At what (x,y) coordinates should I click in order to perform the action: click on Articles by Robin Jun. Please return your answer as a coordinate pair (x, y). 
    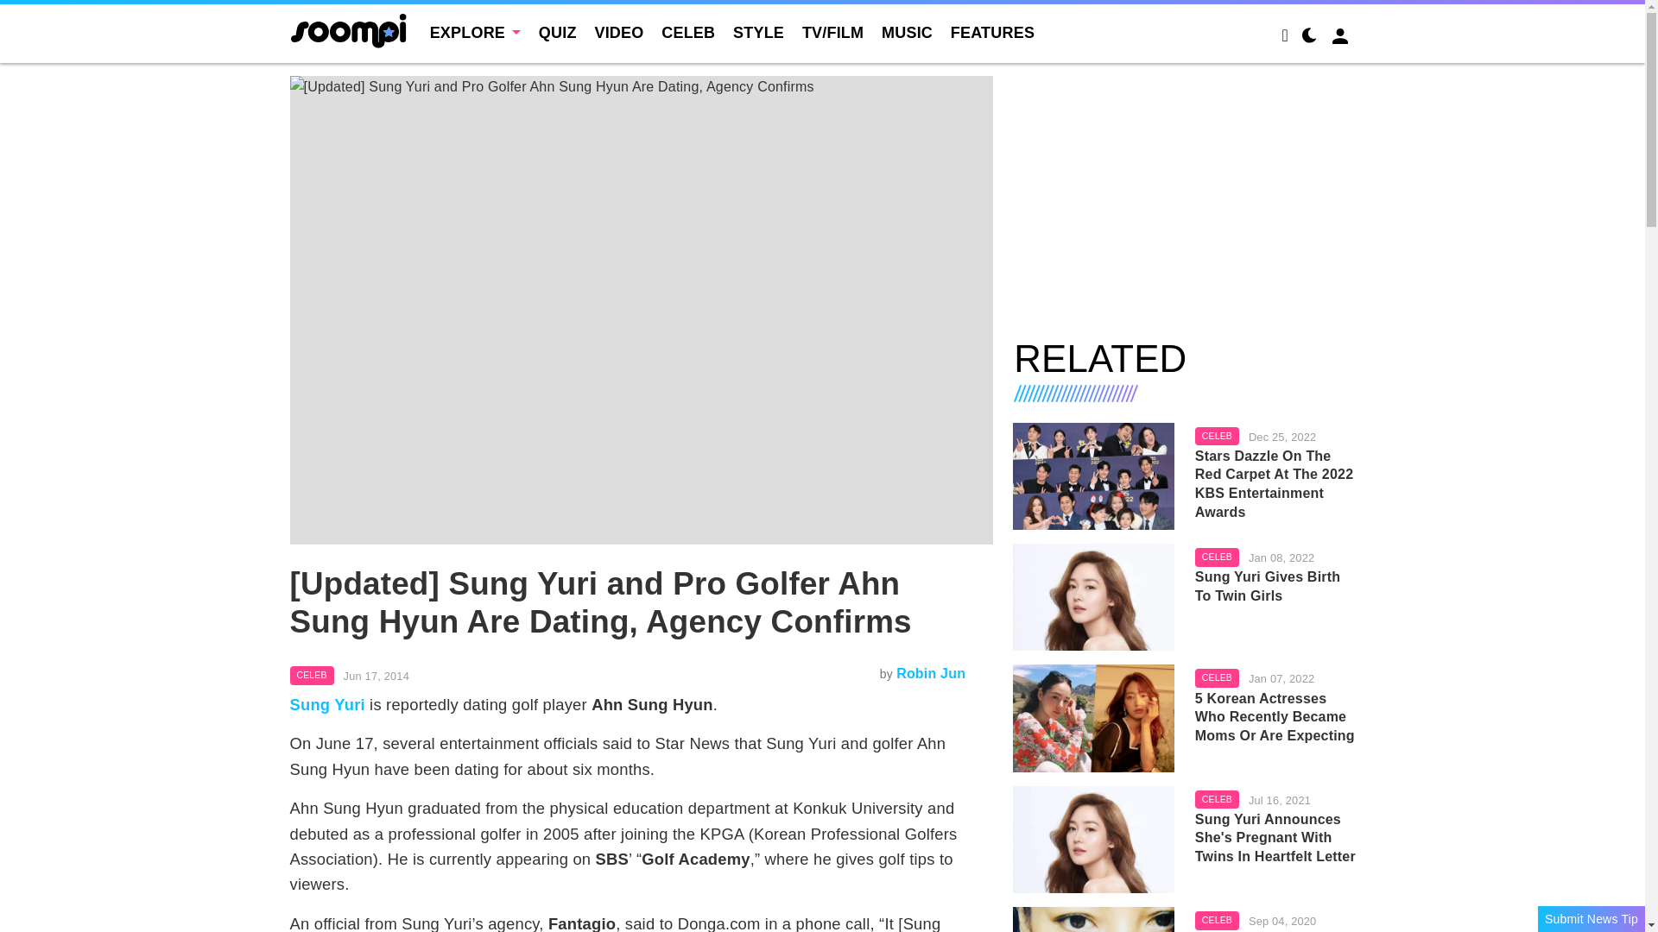
    Looking at the image, I should click on (931, 673).